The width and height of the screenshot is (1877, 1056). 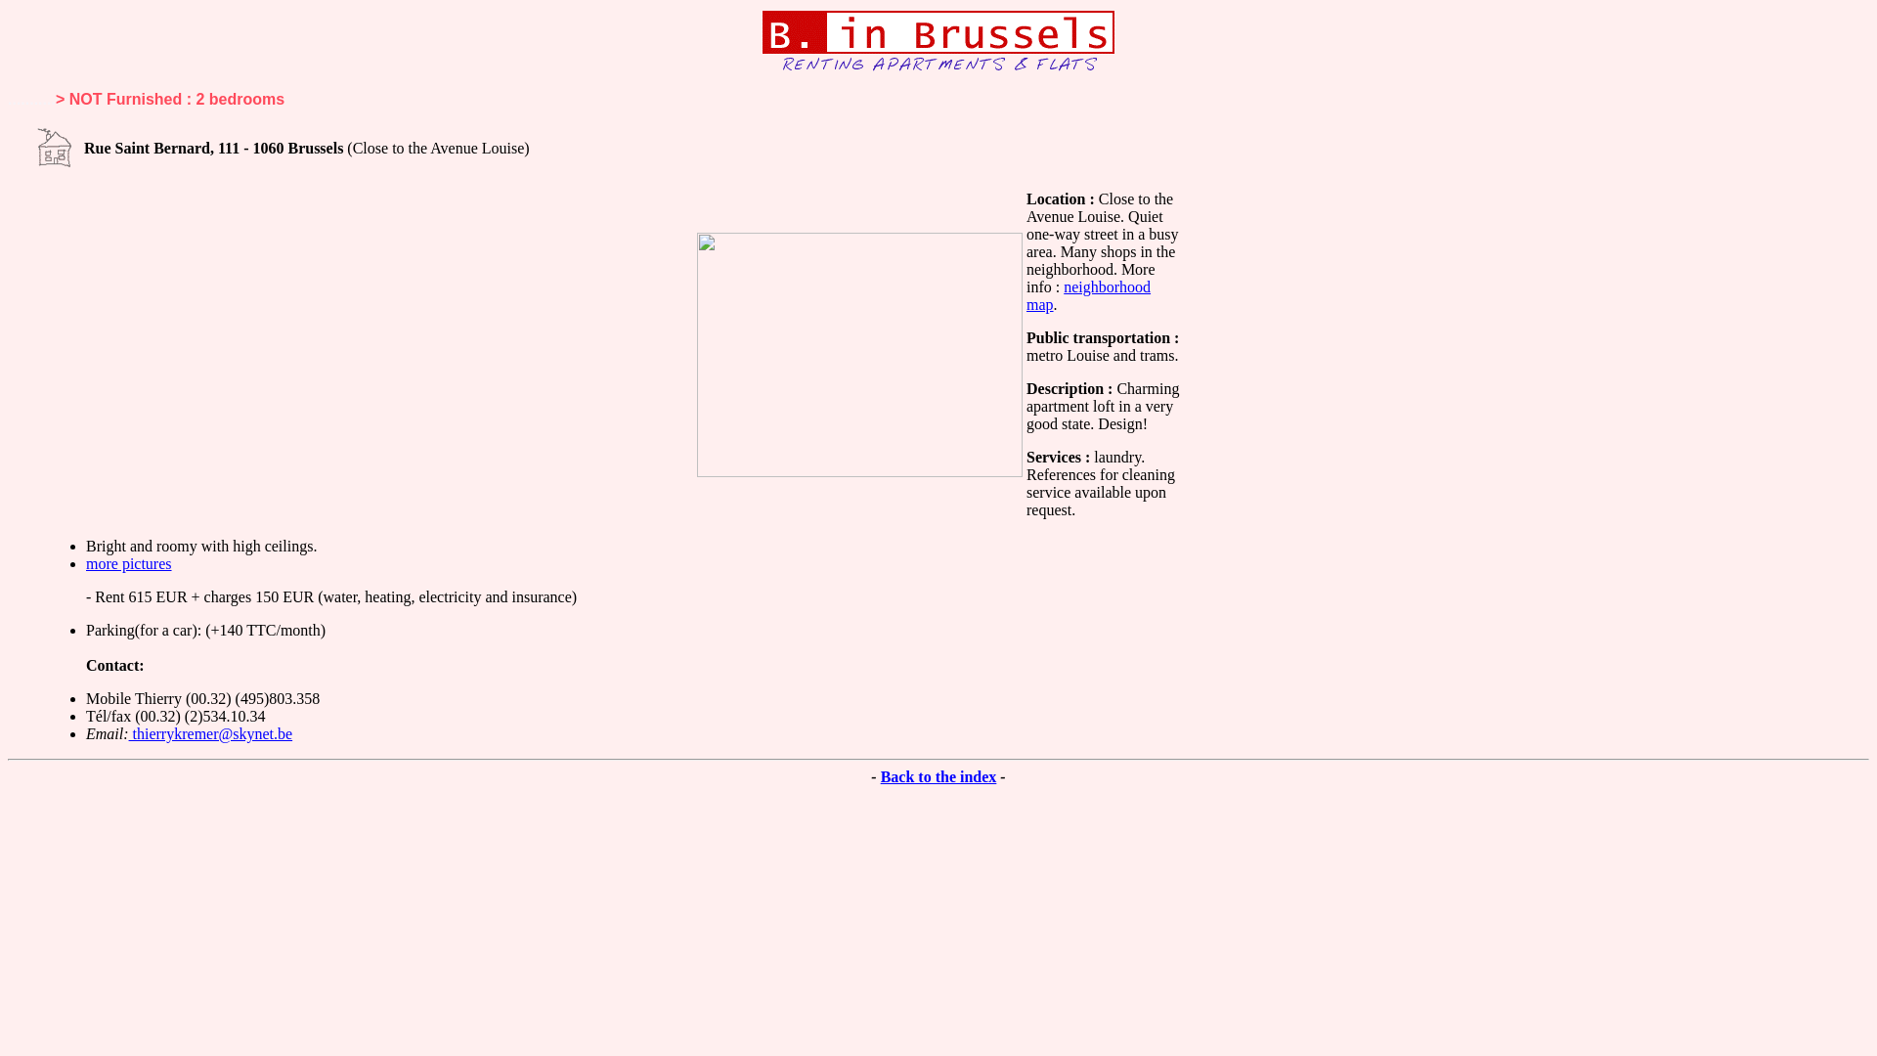 I want to click on neighborhood map, so click(x=1089, y=295).